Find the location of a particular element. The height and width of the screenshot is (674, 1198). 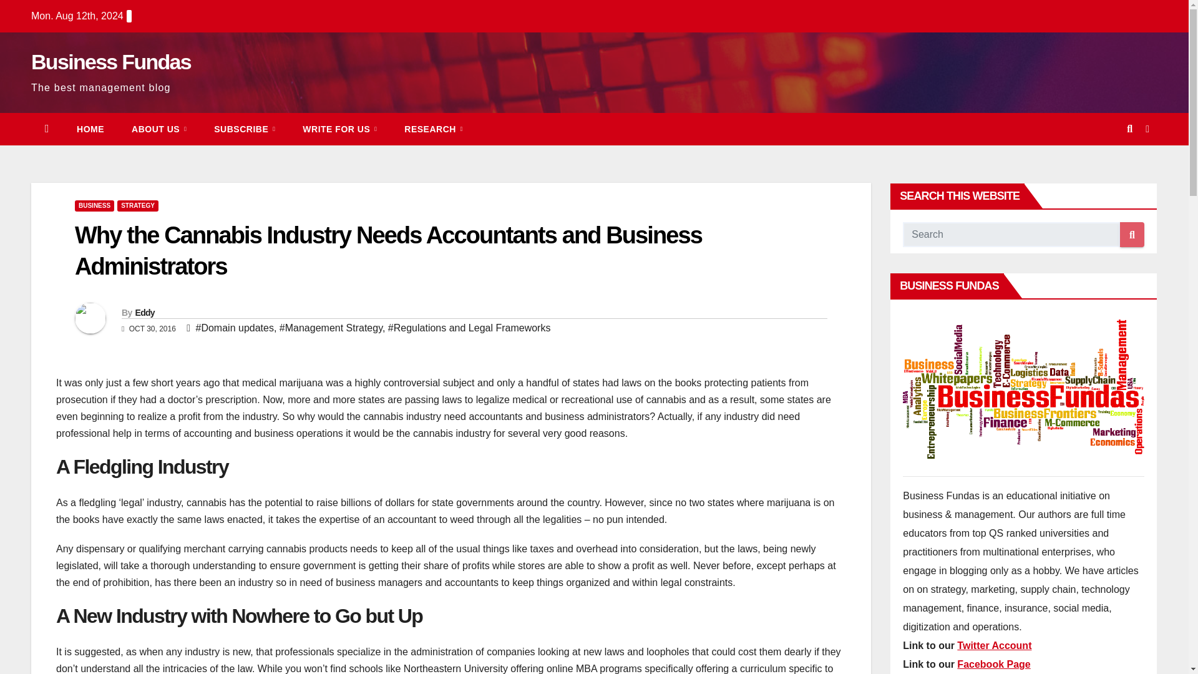

About Us is located at coordinates (158, 129).